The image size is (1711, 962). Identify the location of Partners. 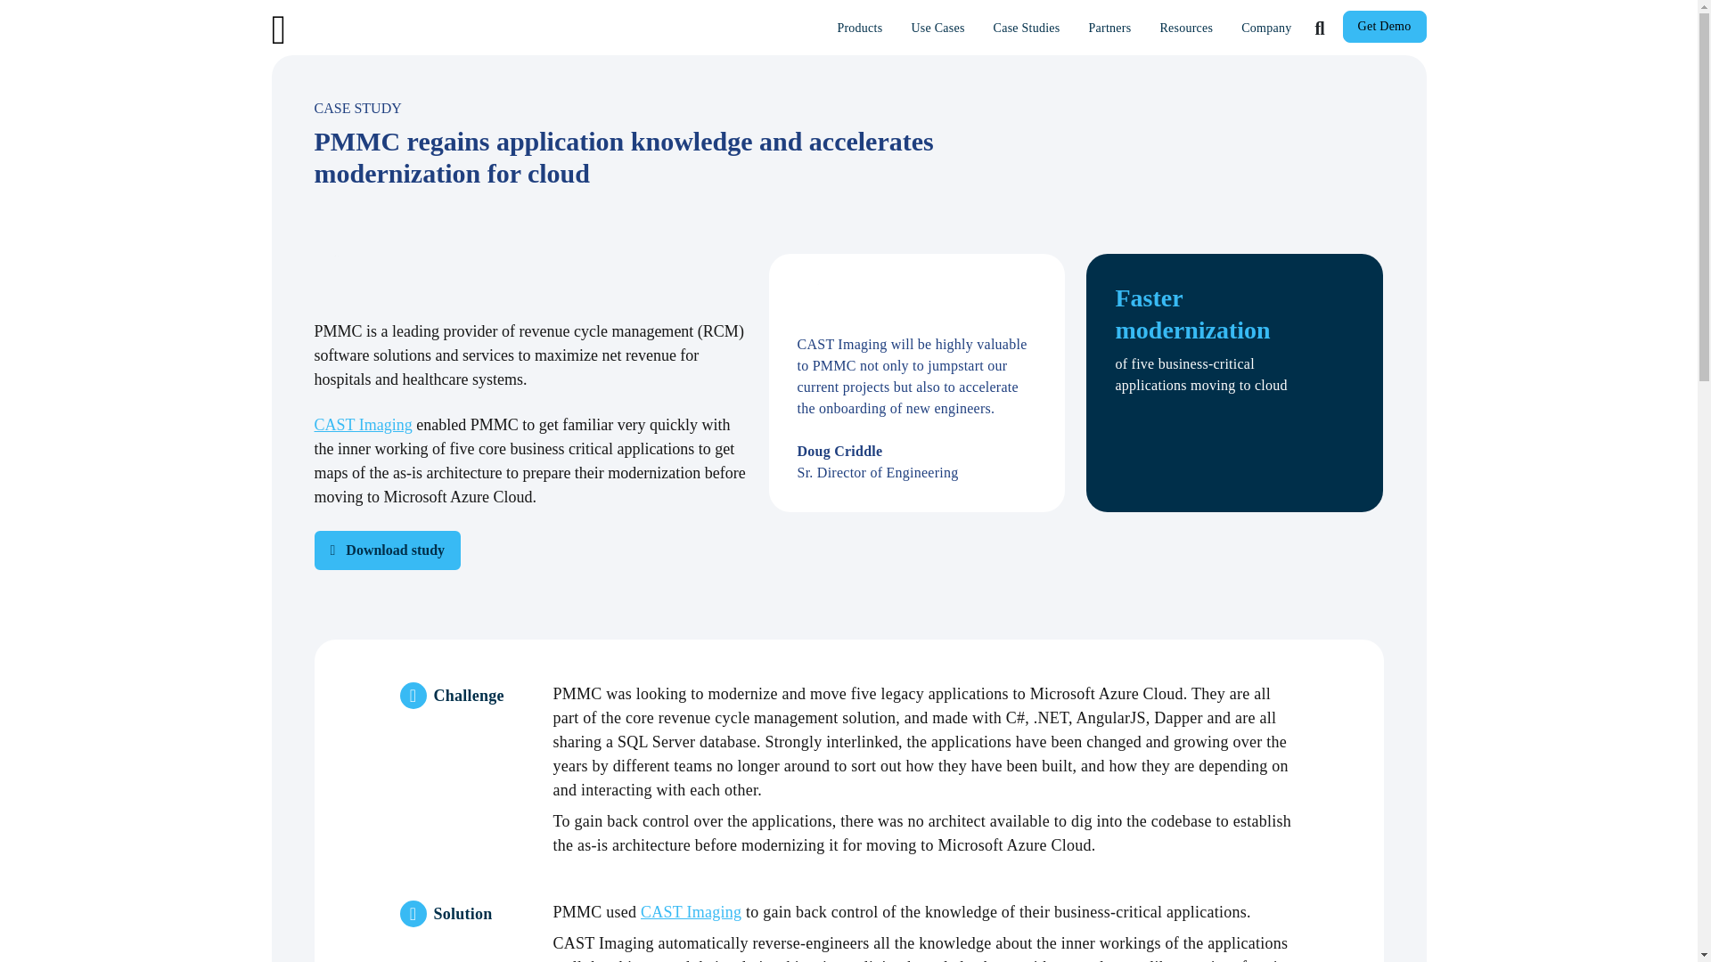
(1110, 27).